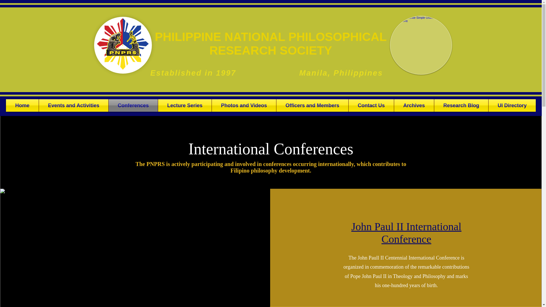  What do you see at coordinates (193, 73) in the screenshot?
I see `Established in 1997` at bounding box center [193, 73].